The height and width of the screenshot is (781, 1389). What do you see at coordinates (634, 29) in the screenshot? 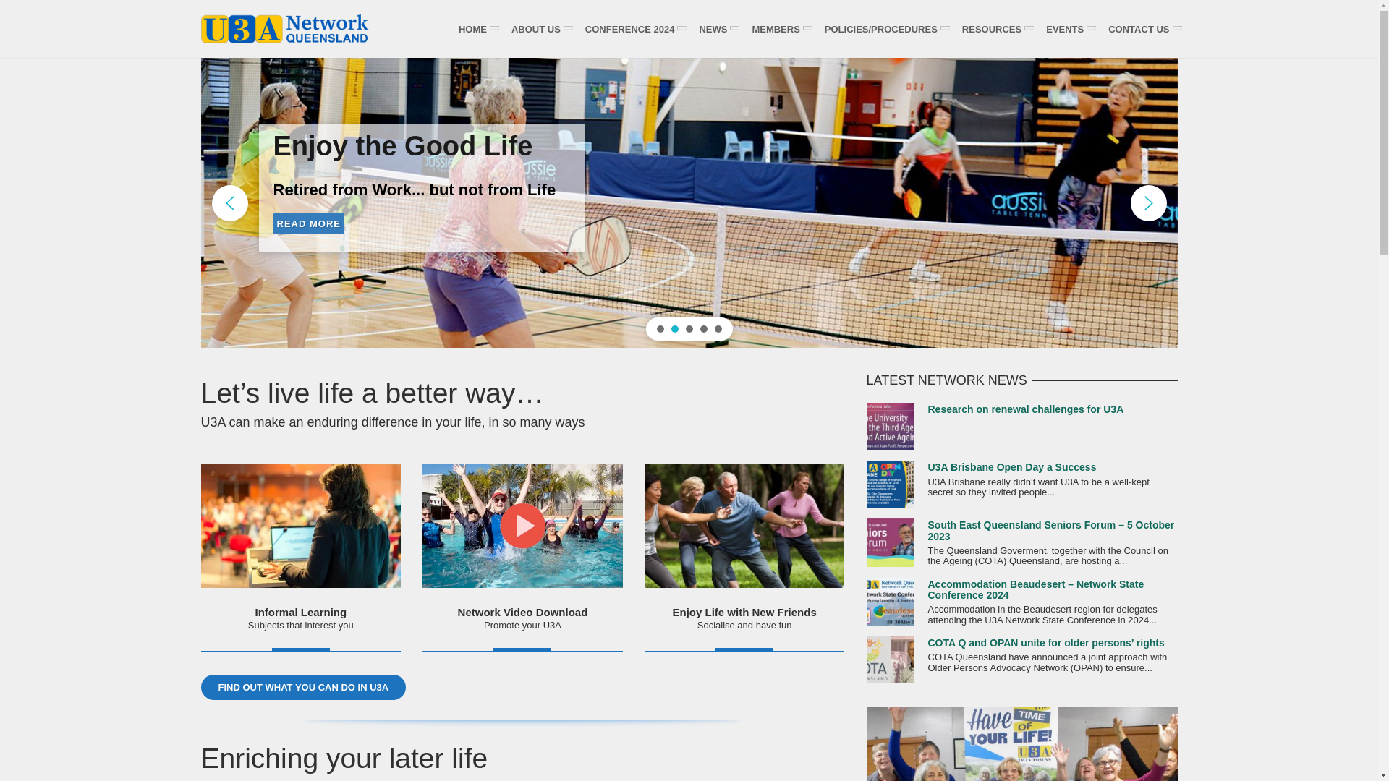
I see `CONFERENCE 2024` at bounding box center [634, 29].